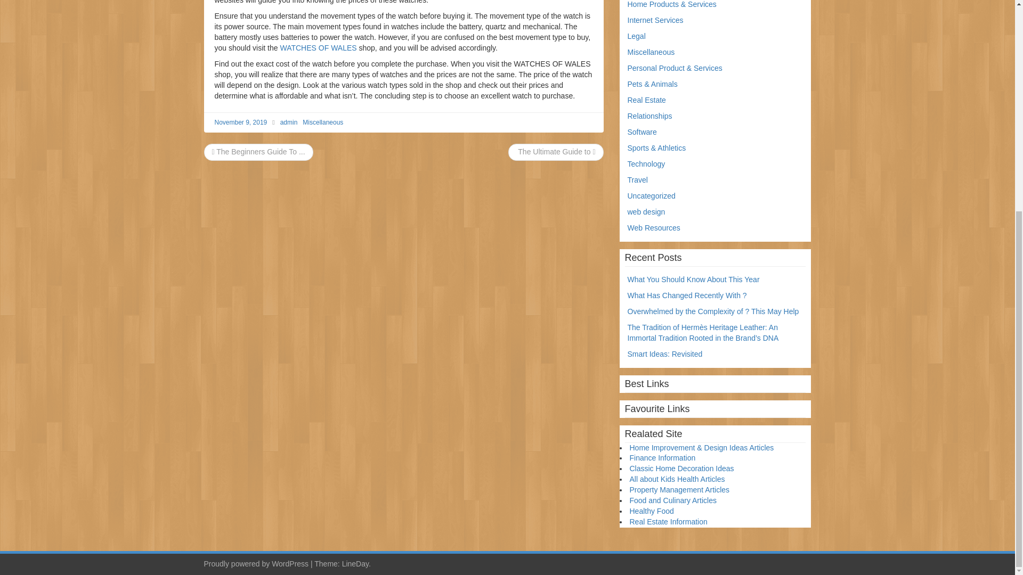  I want to click on Uncategorized, so click(651, 195).